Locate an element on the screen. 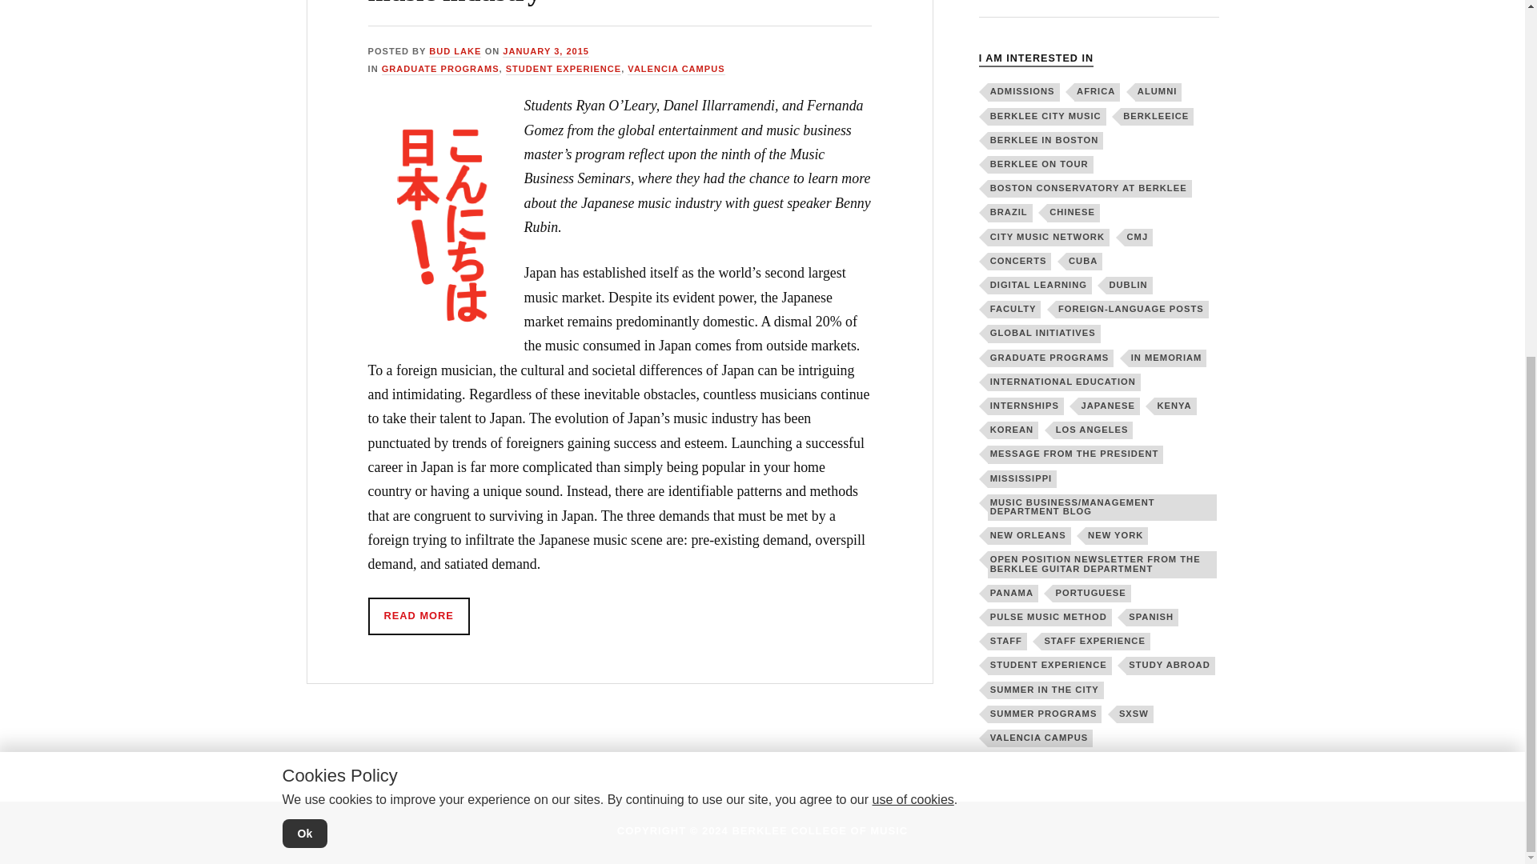  JANUARY 3, 2015 is located at coordinates (545, 52).